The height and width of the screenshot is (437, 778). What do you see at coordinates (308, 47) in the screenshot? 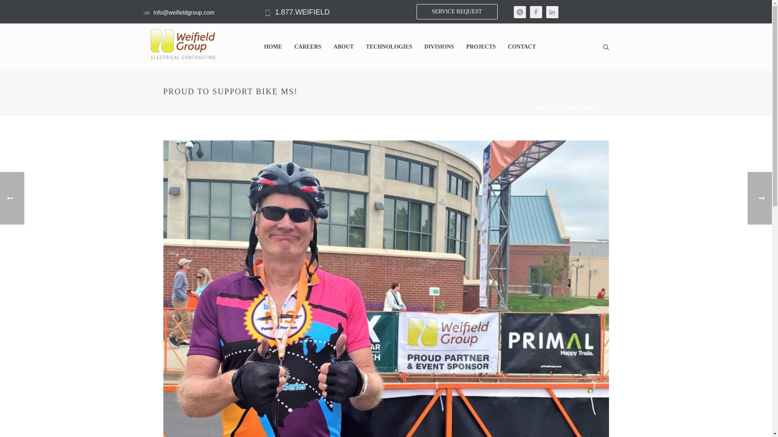
I see `CAREERS` at bounding box center [308, 47].